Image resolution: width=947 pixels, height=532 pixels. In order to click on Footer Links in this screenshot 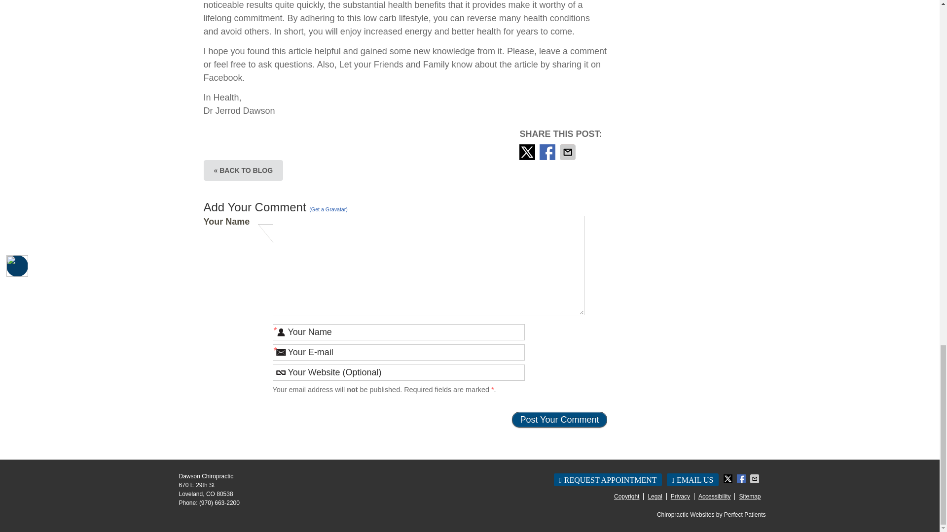, I will do `click(685, 496)`.